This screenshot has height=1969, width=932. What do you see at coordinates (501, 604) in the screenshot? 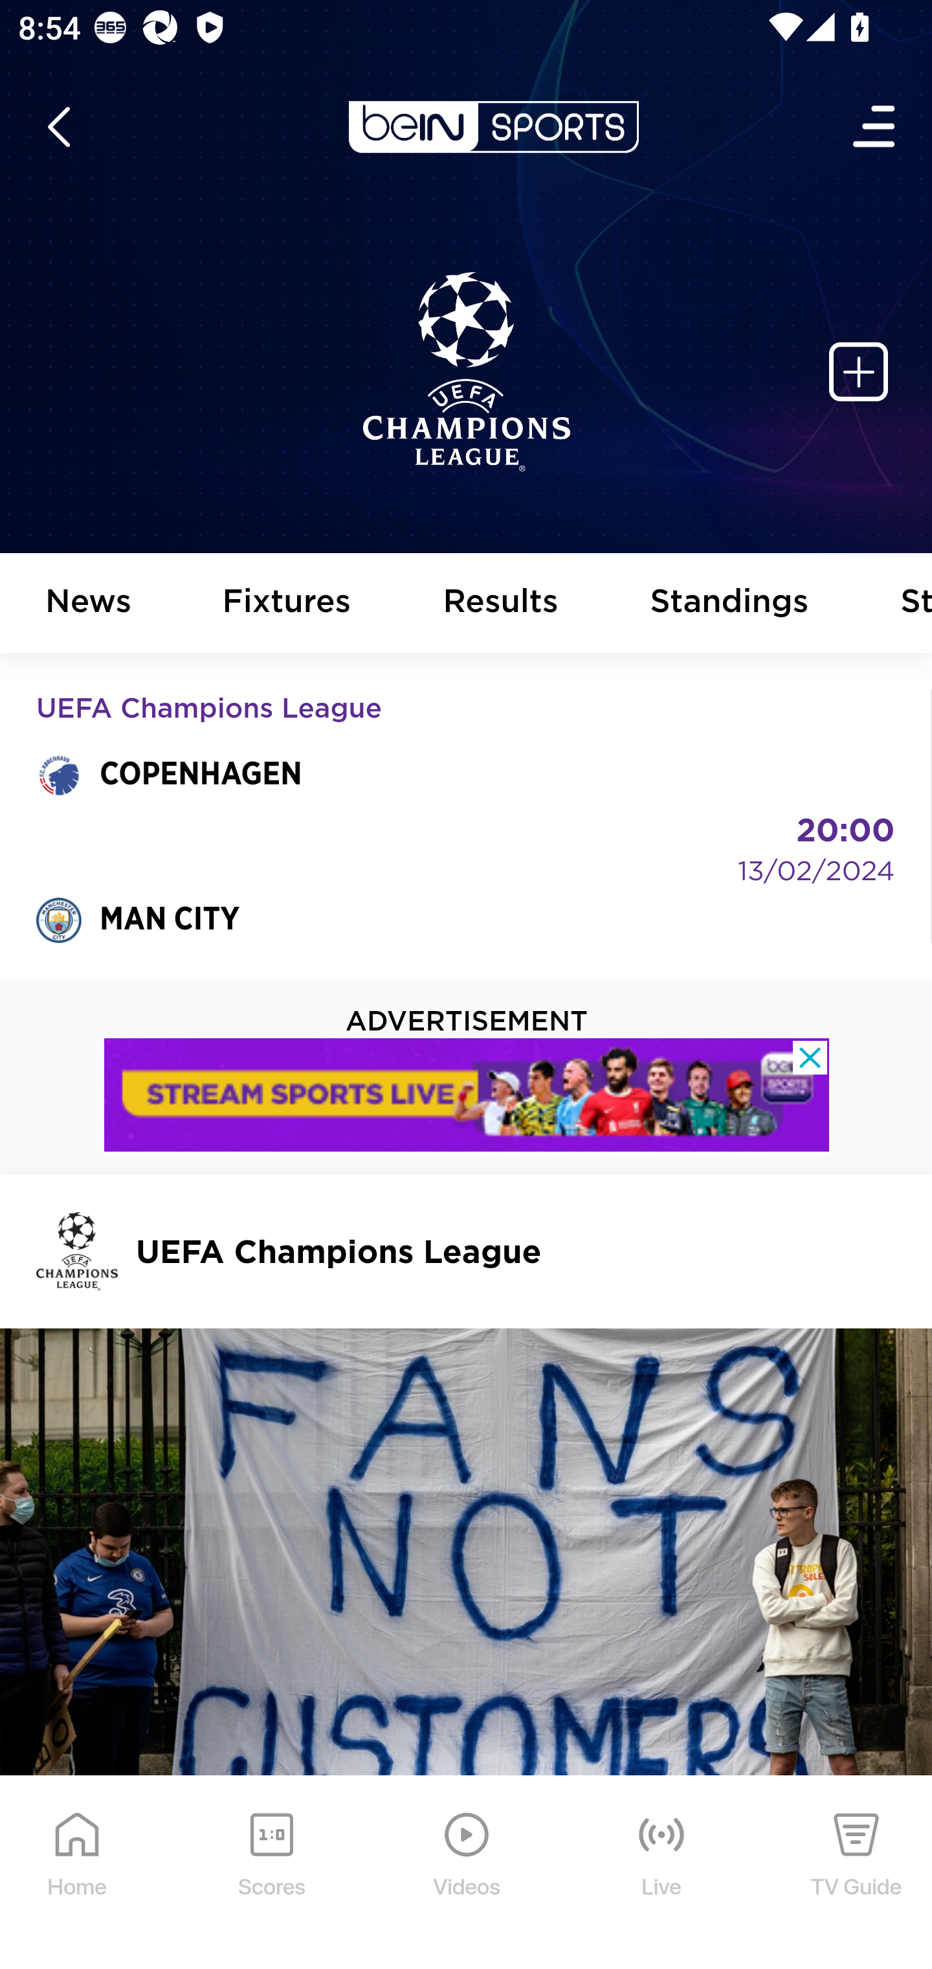
I see `Results` at bounding box center [501, 604].